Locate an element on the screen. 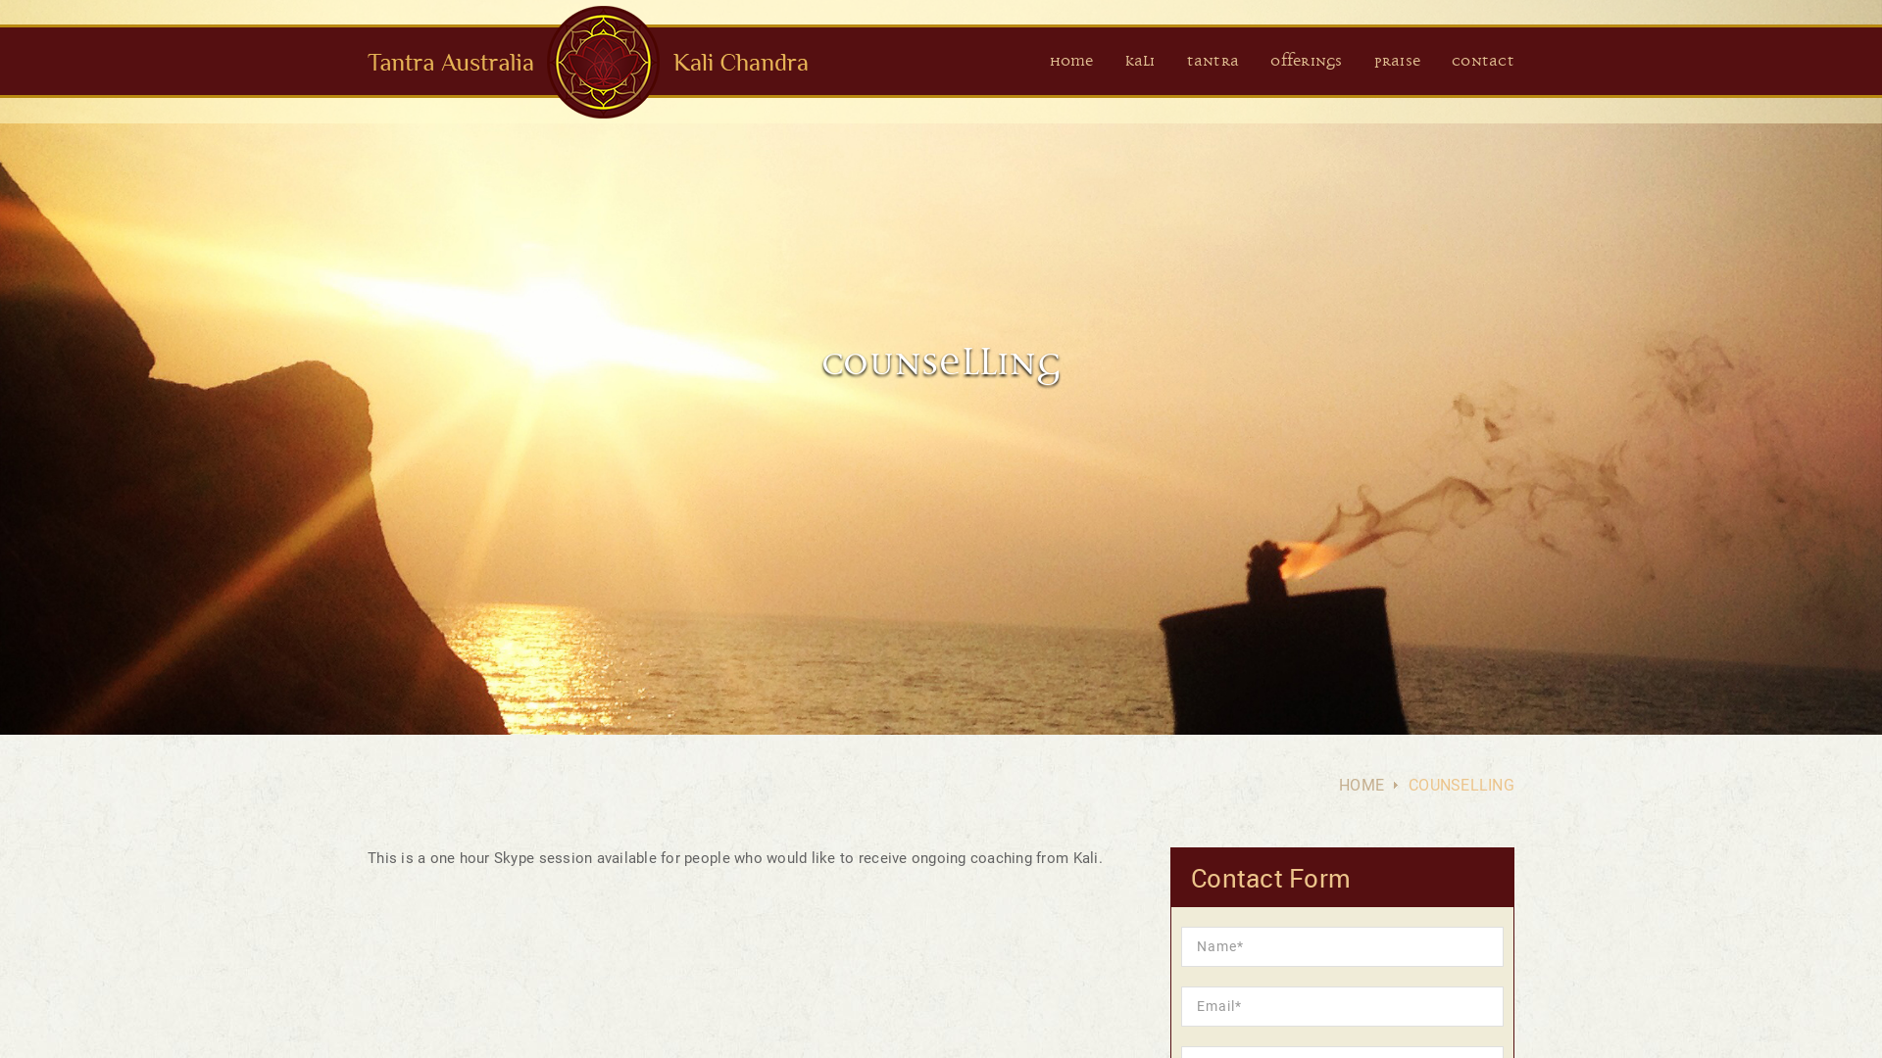 This screenshot has width=1882, height=1058. PRAISE is located at coordinates (1398, 63).